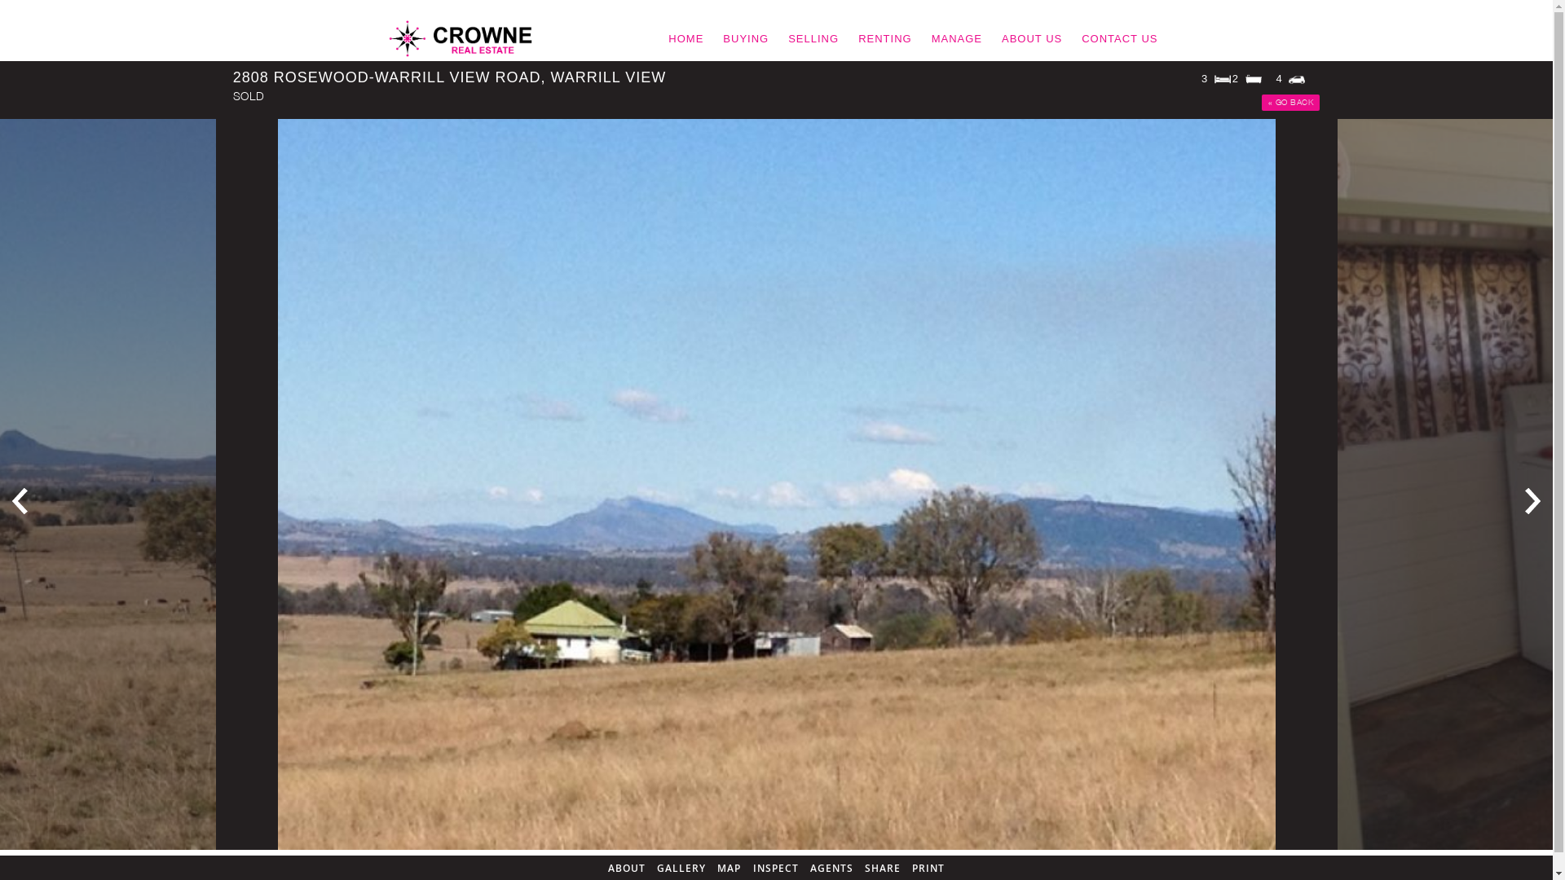 Image resolution: width=1565 pixels, height=880 pixels. Describe the element at coordinates (746, 39) in the screenshot. I see `BUYING` at that location.